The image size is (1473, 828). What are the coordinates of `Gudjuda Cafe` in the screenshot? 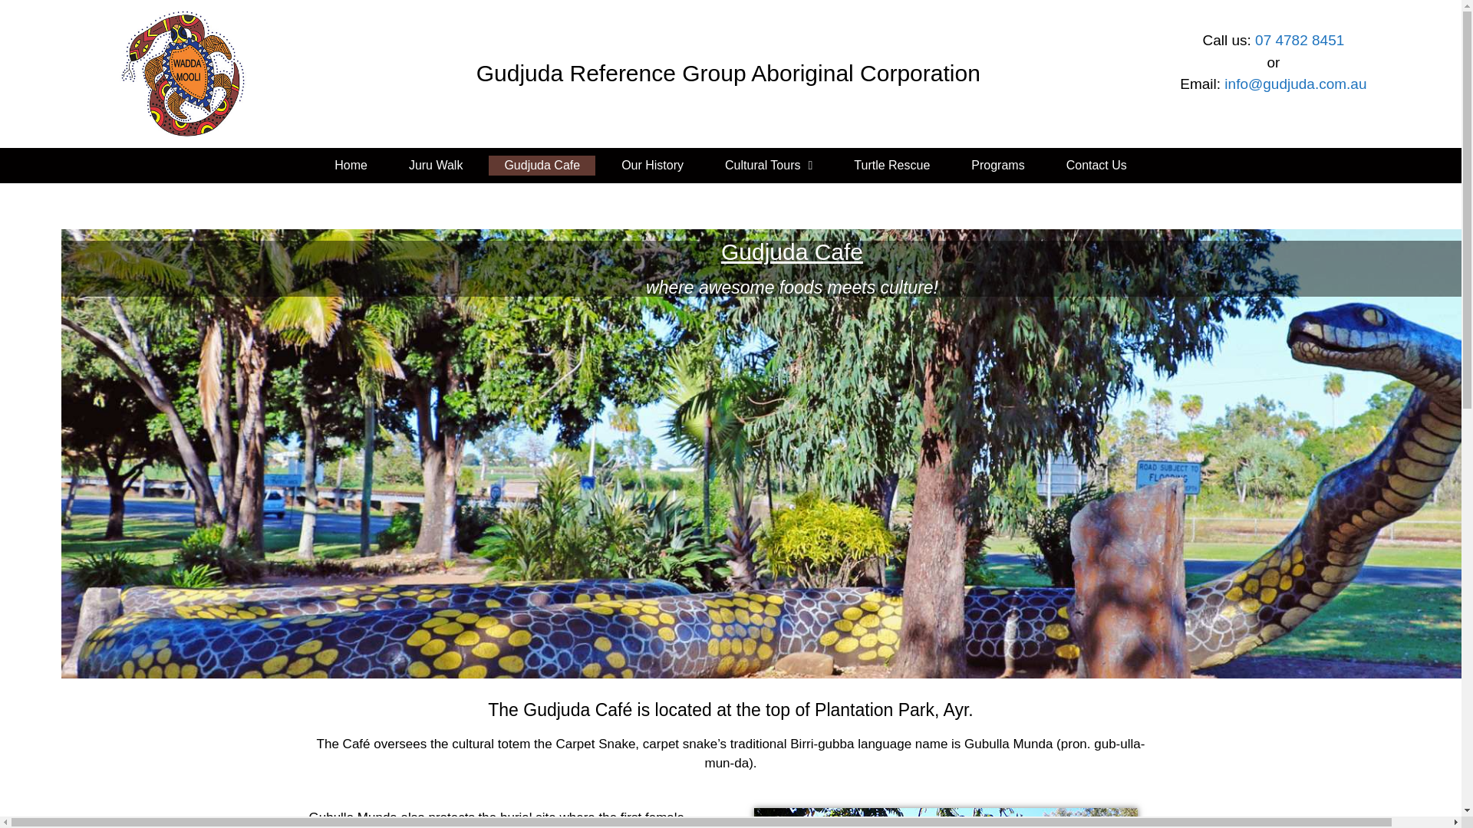 It's located at (542, 166).